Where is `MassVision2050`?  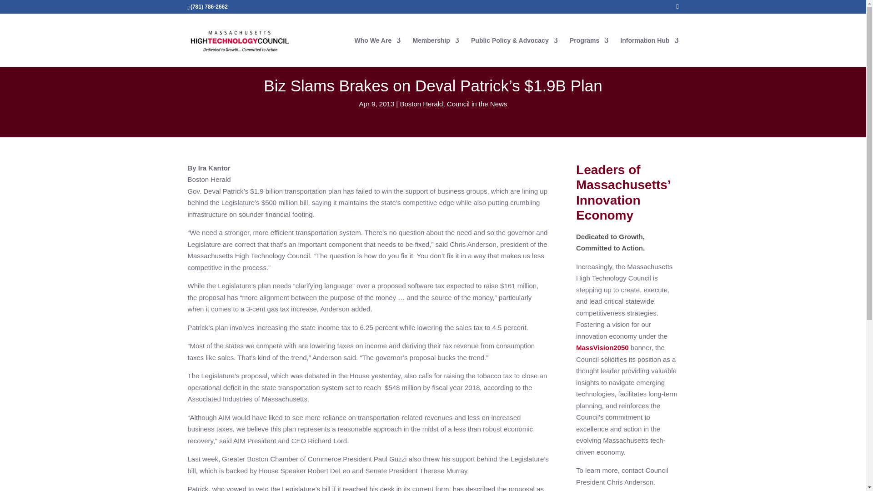 MassVision2050 is located at coordinates (602, 347).